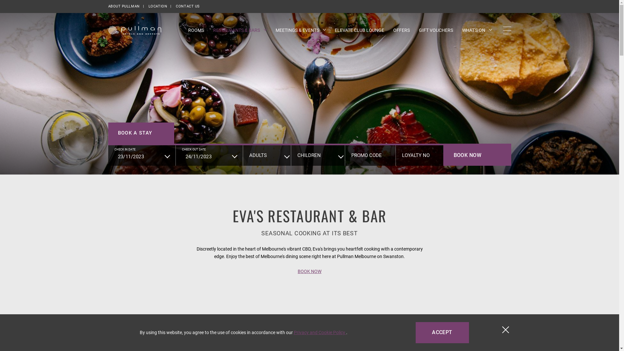 Image resolution: width=624 pixels, height=351 pixels. What do you see at coordinates (123, 6) in the screenshot?
I see `ABOUT PULLMAN` at bounding box center [123, 6].